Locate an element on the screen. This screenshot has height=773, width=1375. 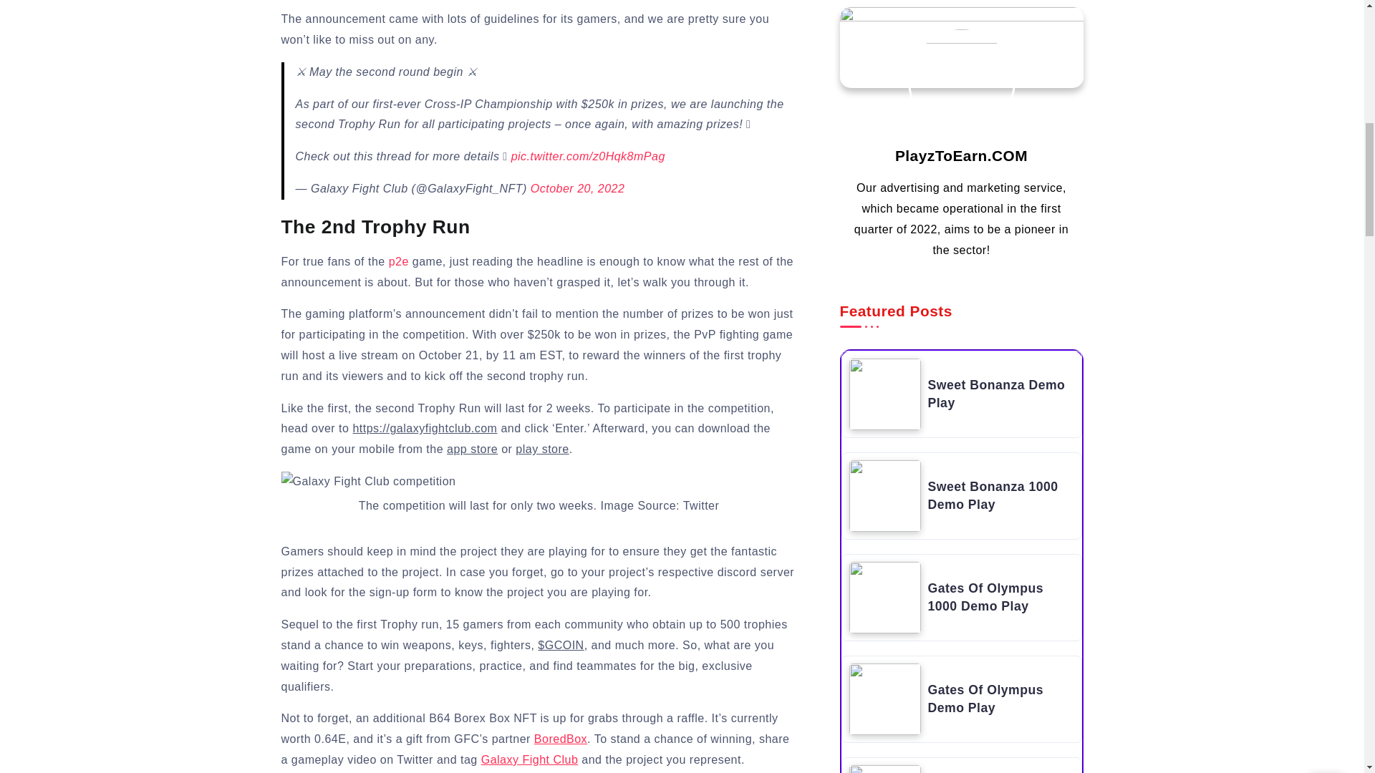
Galaxy Fight Club is located at coordinates (530, 760).